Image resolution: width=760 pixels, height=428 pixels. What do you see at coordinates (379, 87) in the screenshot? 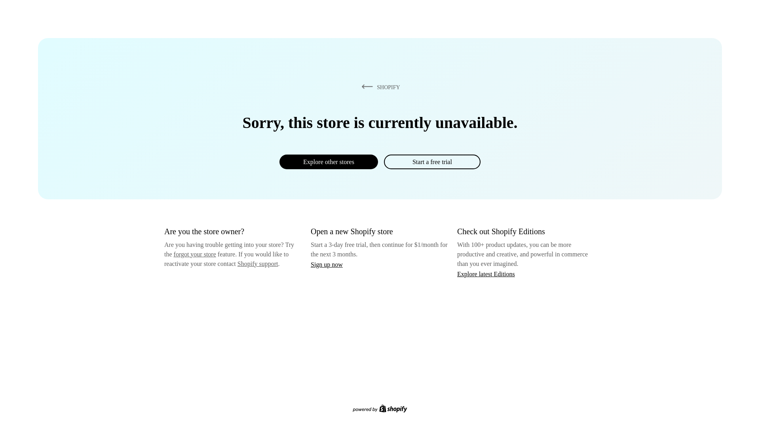
I see `SHOPIFY` at bounding box center [379, 87].